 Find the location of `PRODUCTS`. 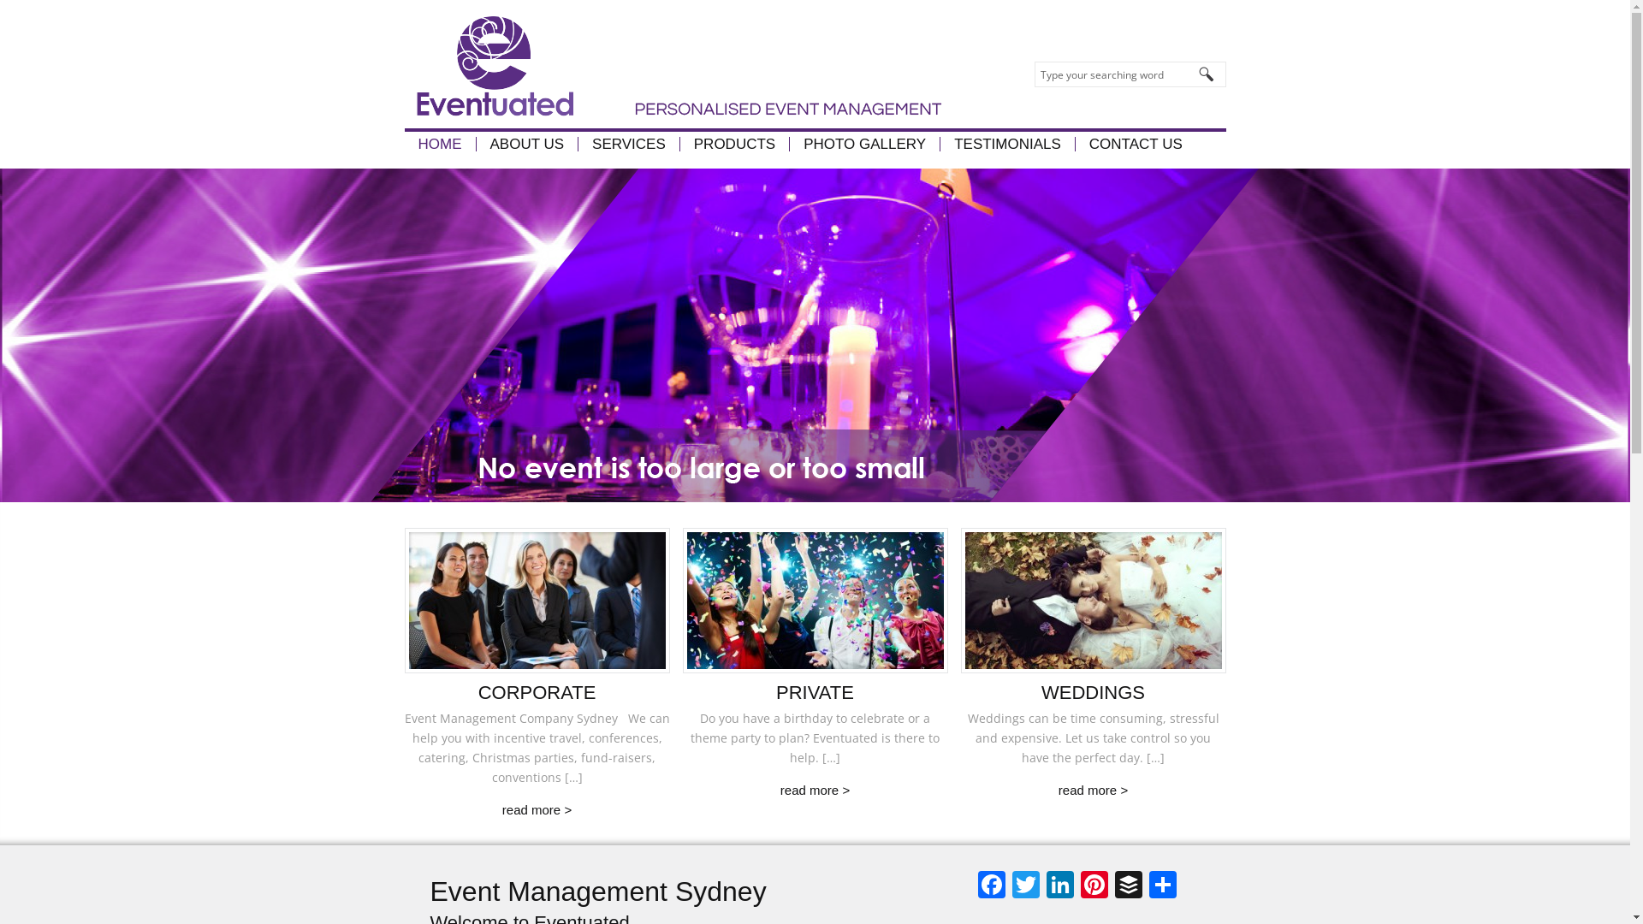

PRODUCTS is located at coordinates (734, 144).